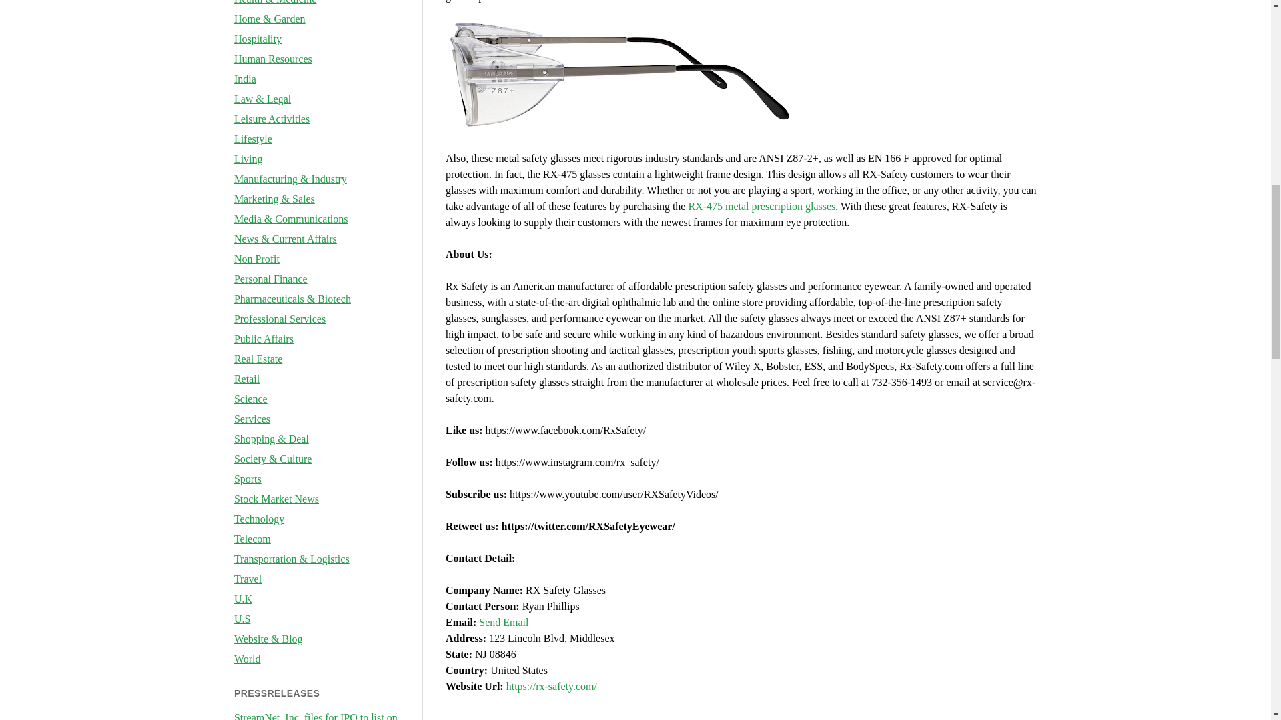 The image size is (1281, 720). Describe the element at coordinates (246, 79) in the screenshot. I see `India` at that location.